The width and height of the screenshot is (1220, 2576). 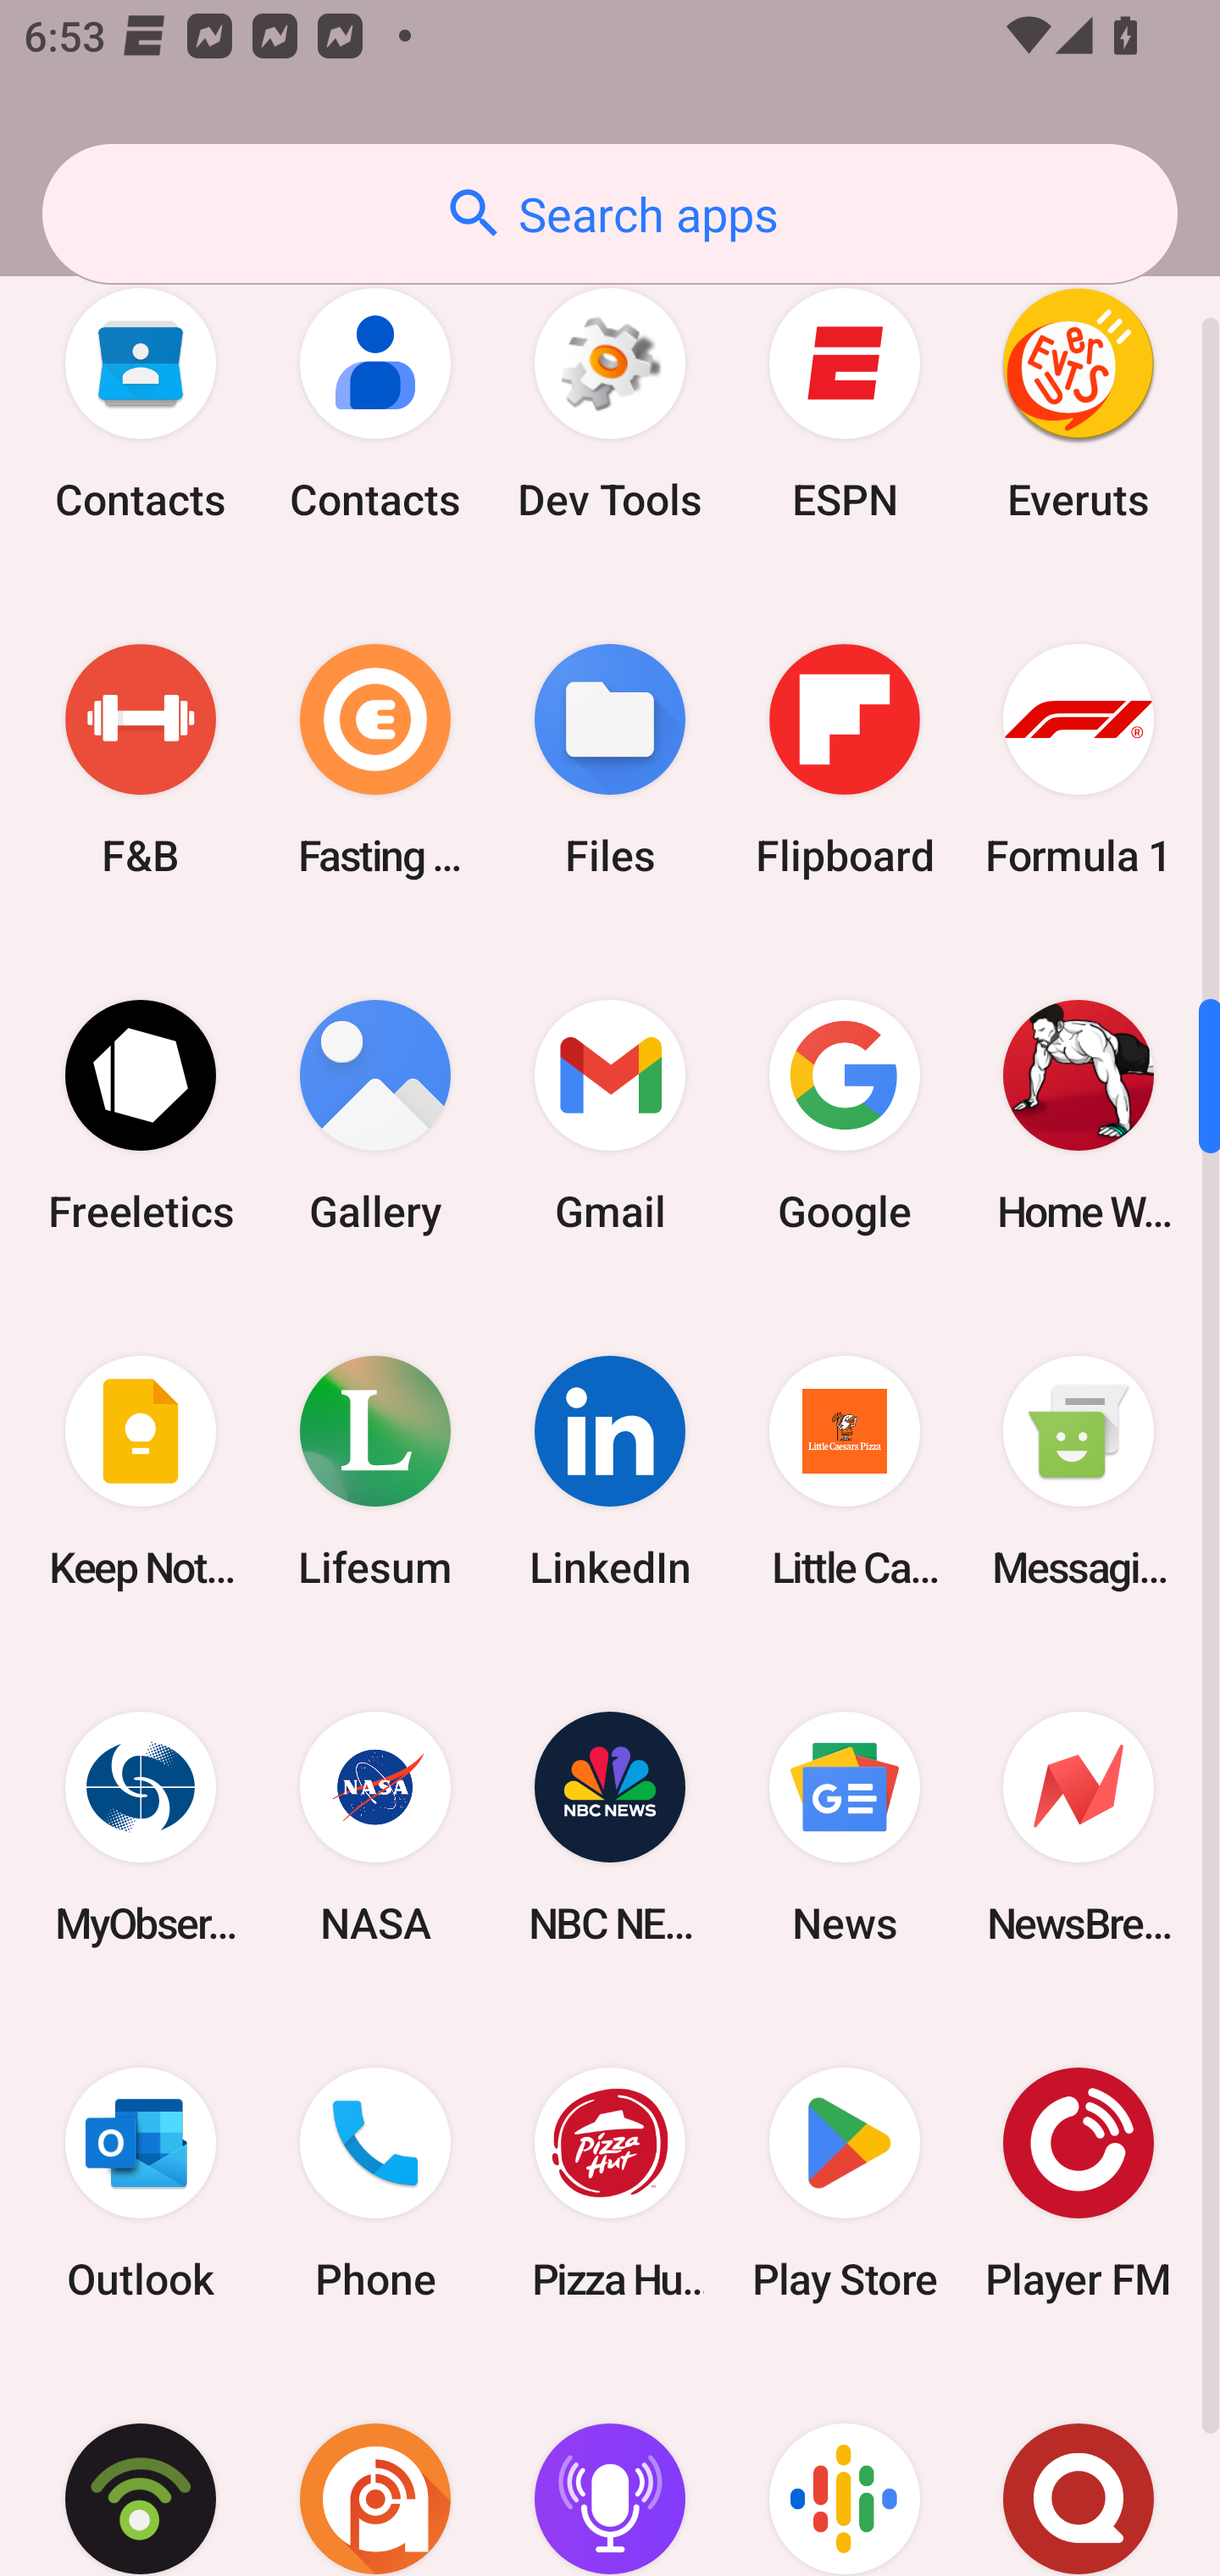 What do you see at coordinates (375, 1115) in the screenshot?
I see `Gallery` at bounding box center [375, 1115].